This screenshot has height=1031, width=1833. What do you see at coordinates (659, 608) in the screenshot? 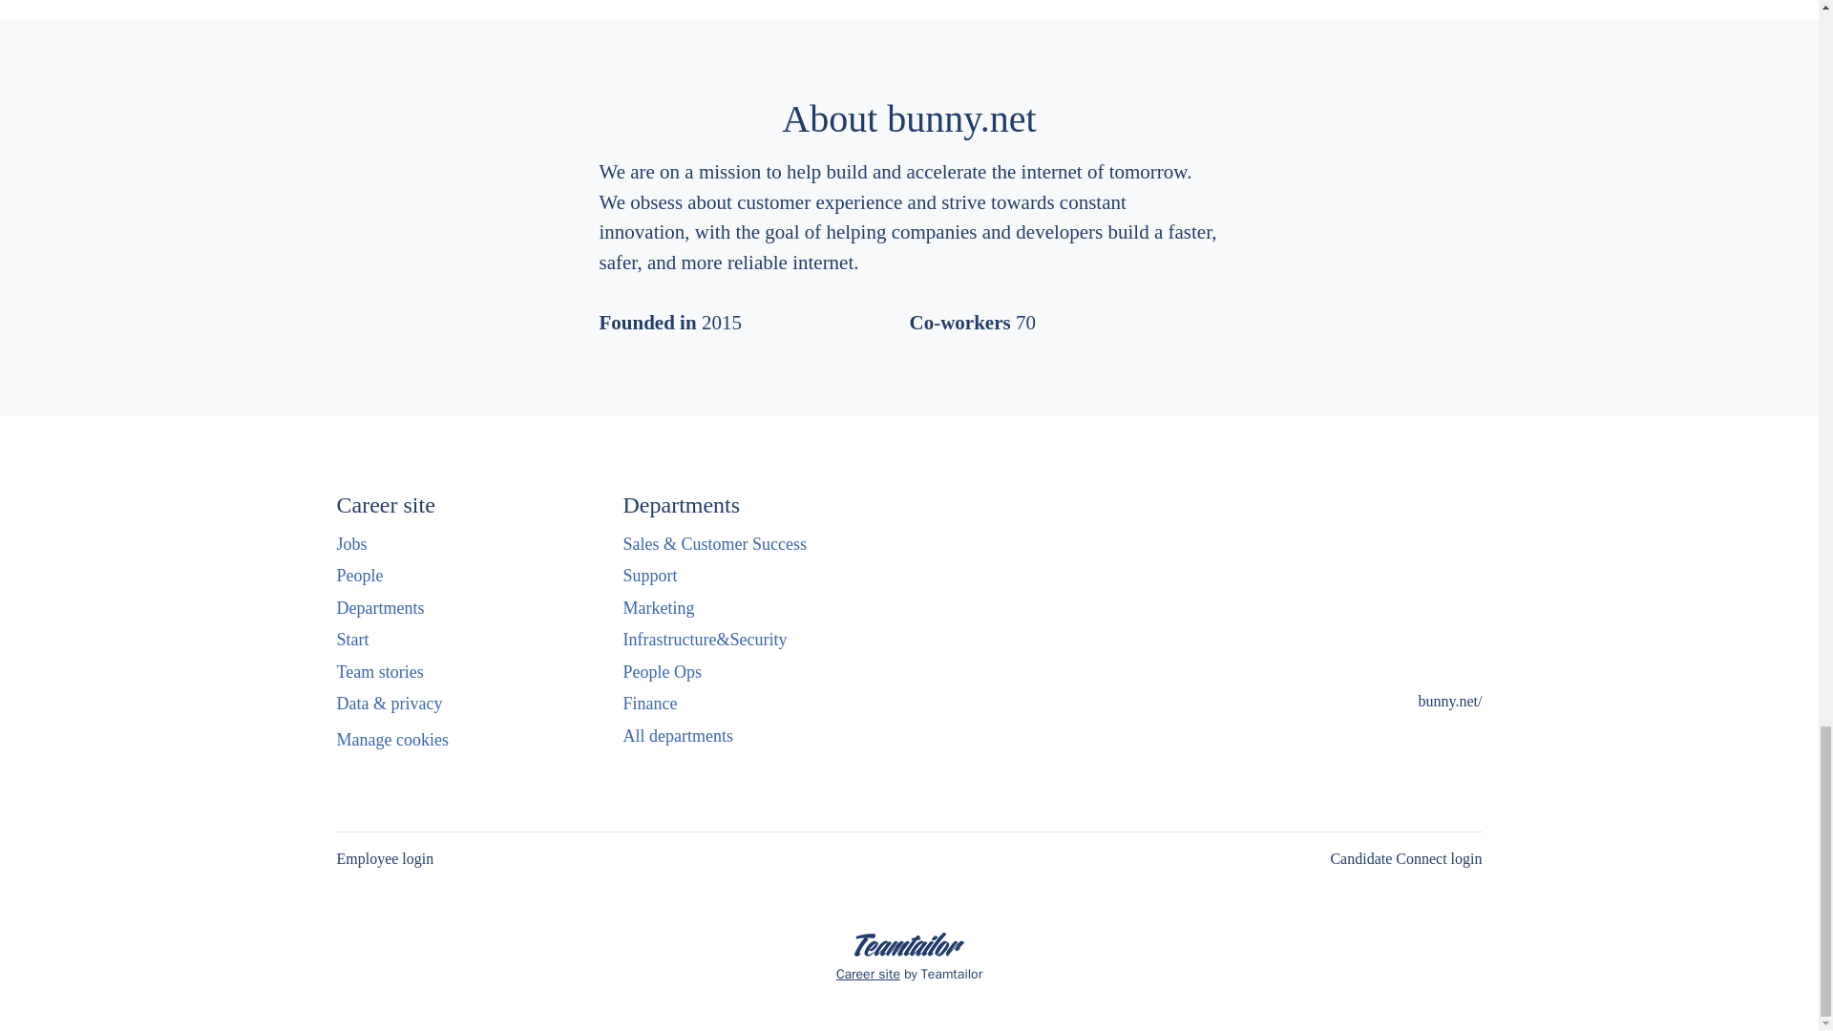
I see `Marketing` at bounding box center [659, 608].